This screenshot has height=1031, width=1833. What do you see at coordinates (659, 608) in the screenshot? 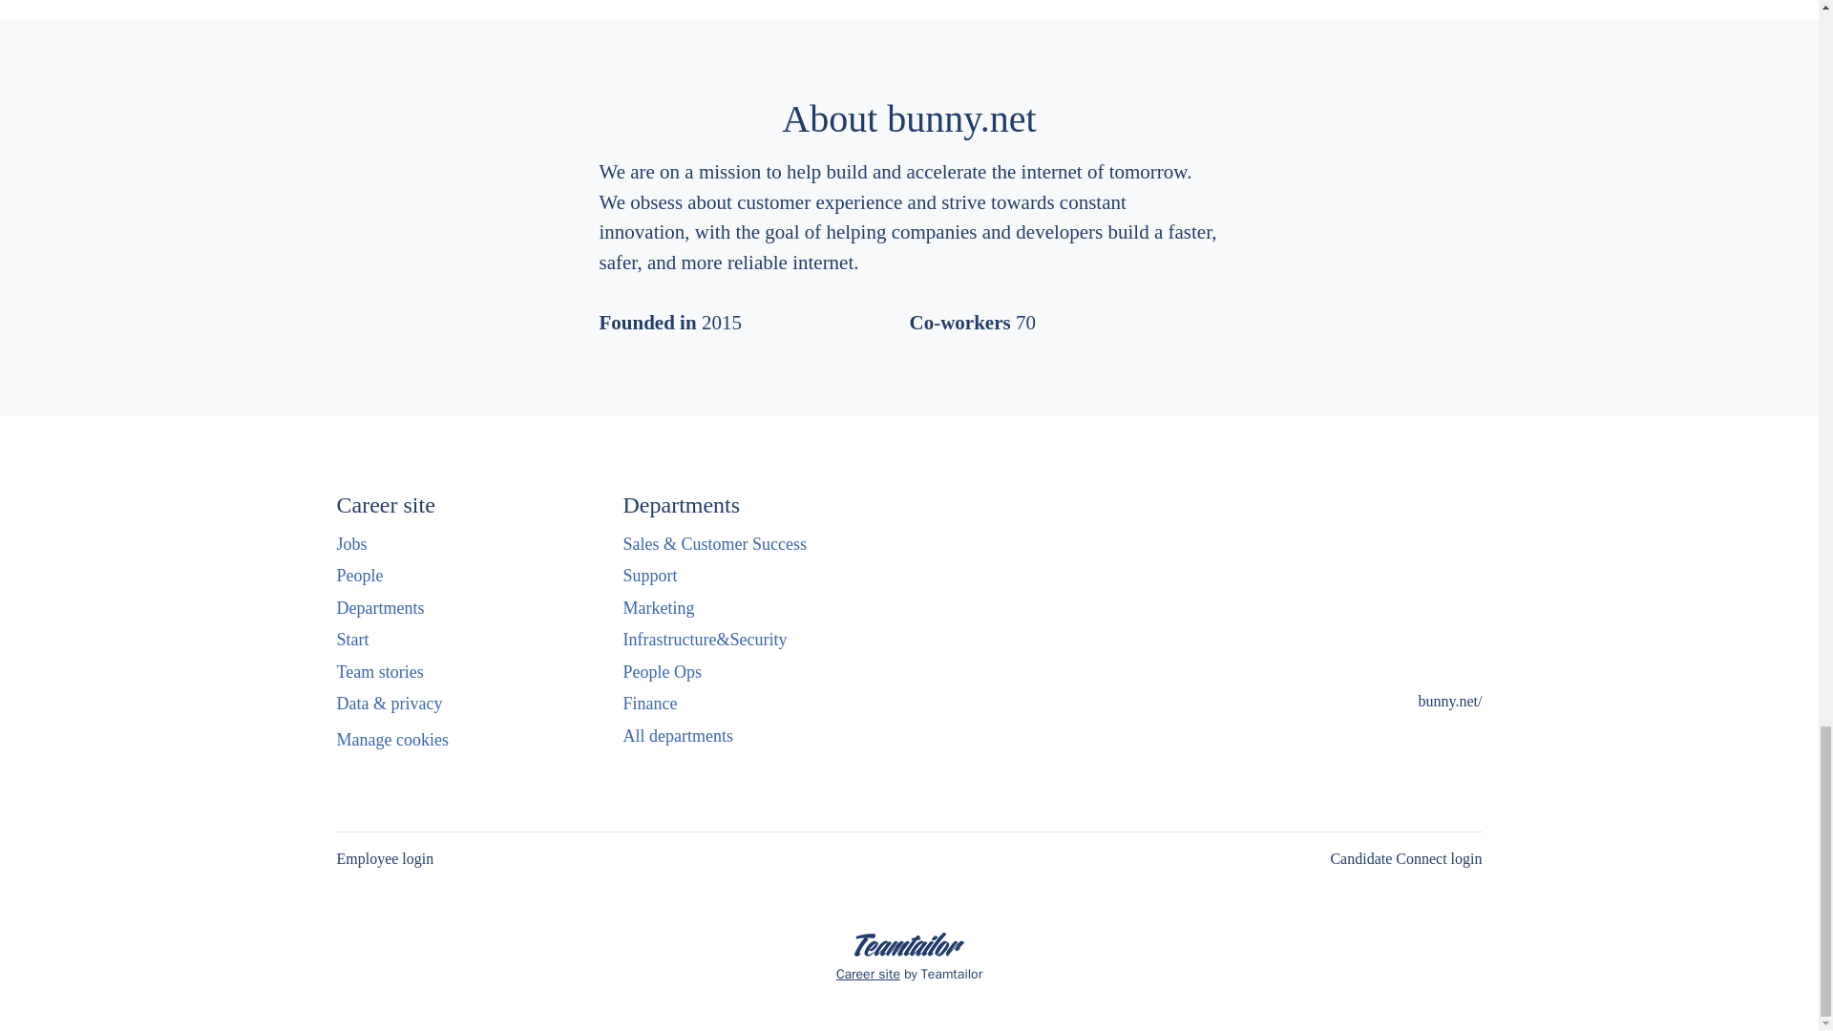
I see `Marketing` at bounding box center [659, 608].